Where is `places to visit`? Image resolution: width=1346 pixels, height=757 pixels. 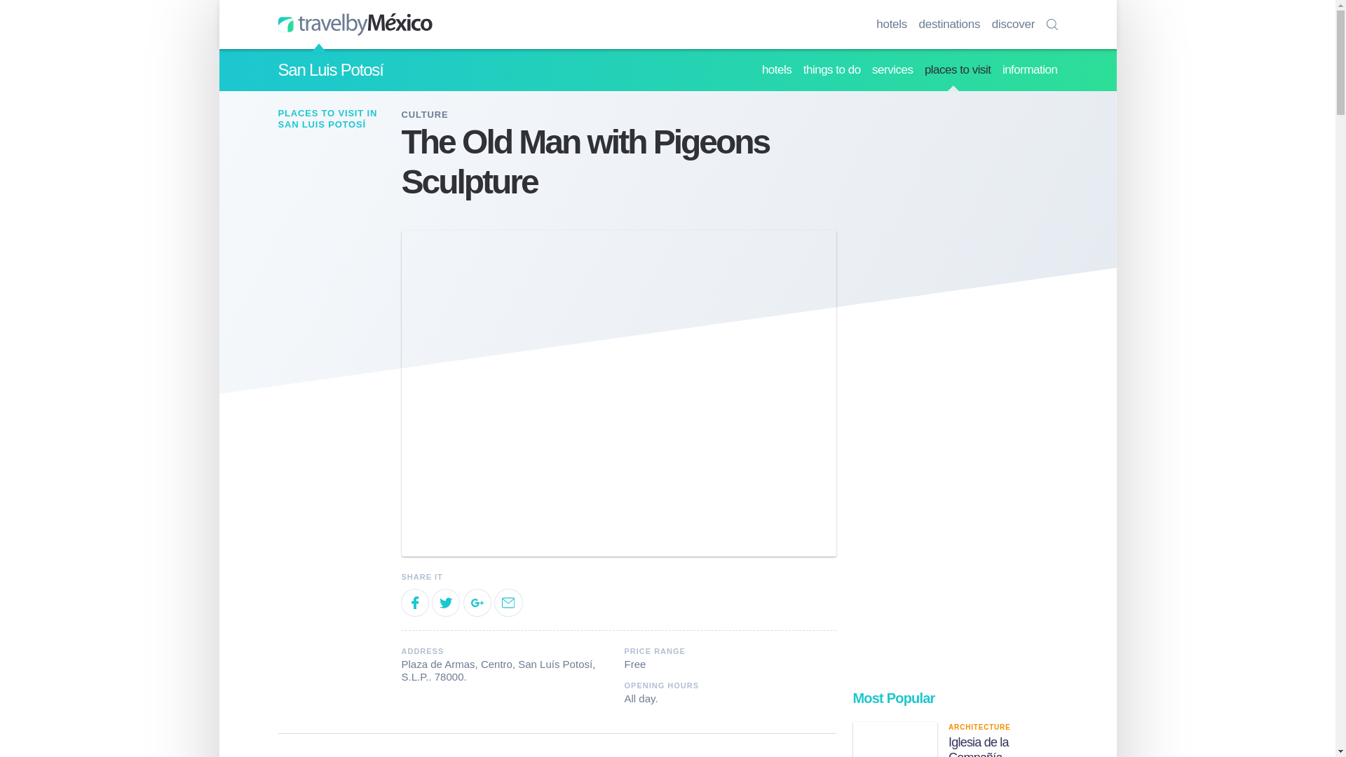
places to visit is located at coordinates (958, 70).